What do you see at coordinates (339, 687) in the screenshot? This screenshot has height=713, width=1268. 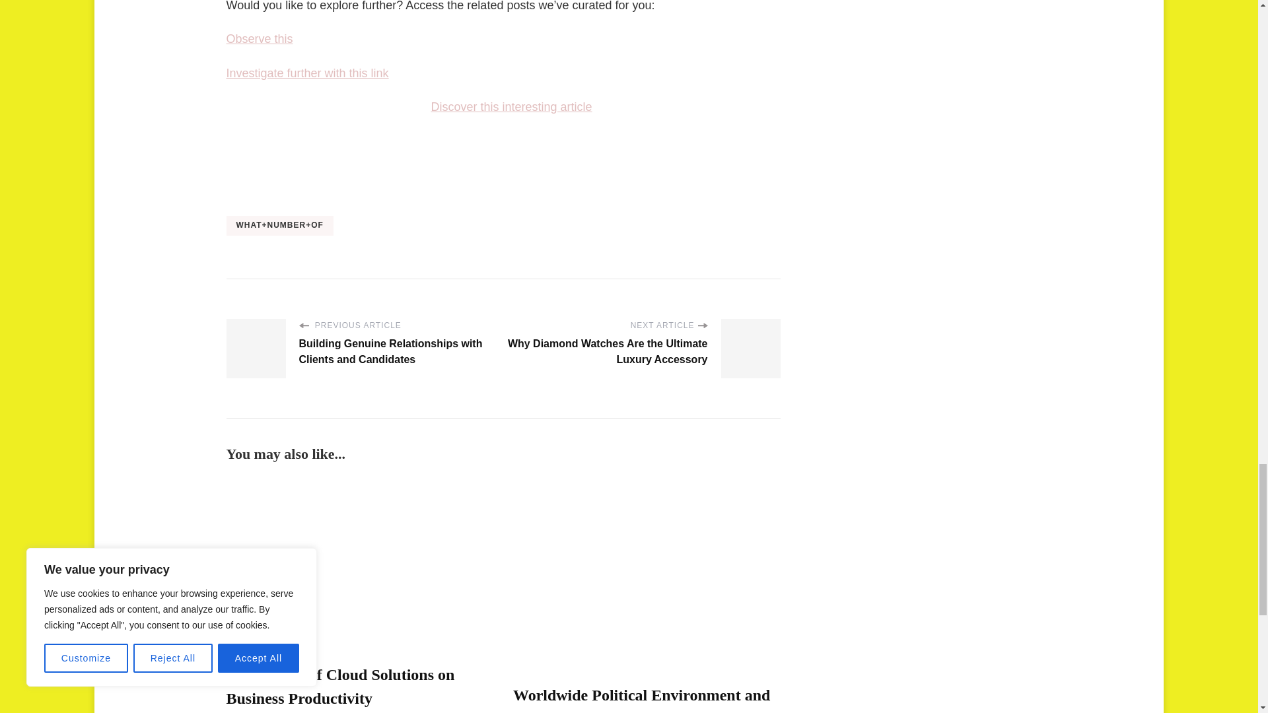 I see `The Impact of Cloud Solutions on Business Productivity` at bounding box center [339, 687].